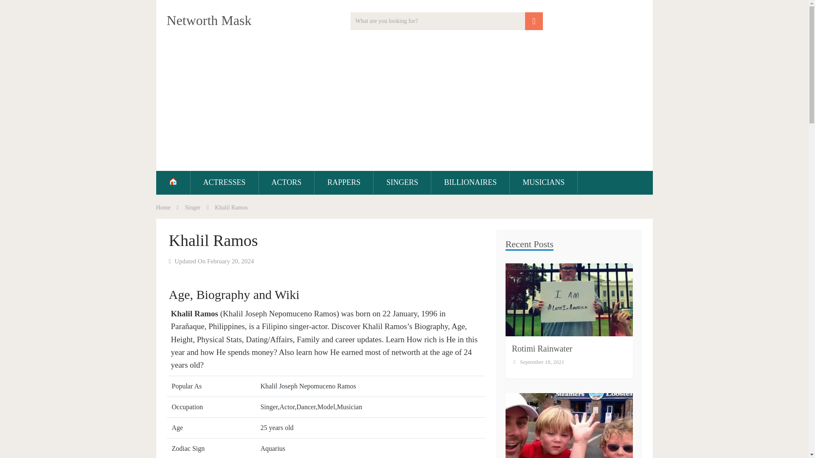  I want to click on MUSICIANS, so click(543, 182).